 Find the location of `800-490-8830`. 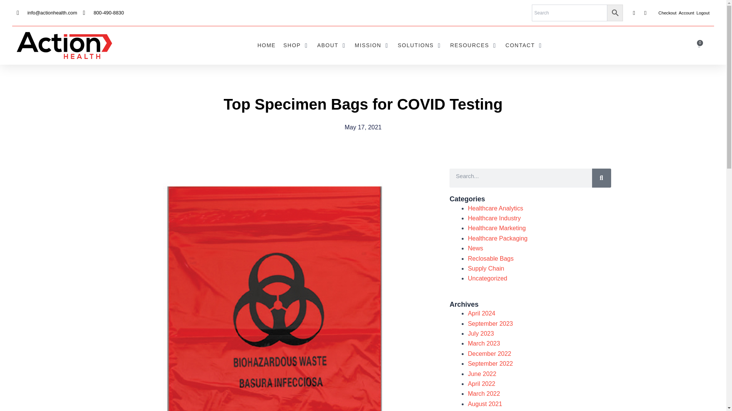

800-490-8830 is located at coordinates (103, 13).